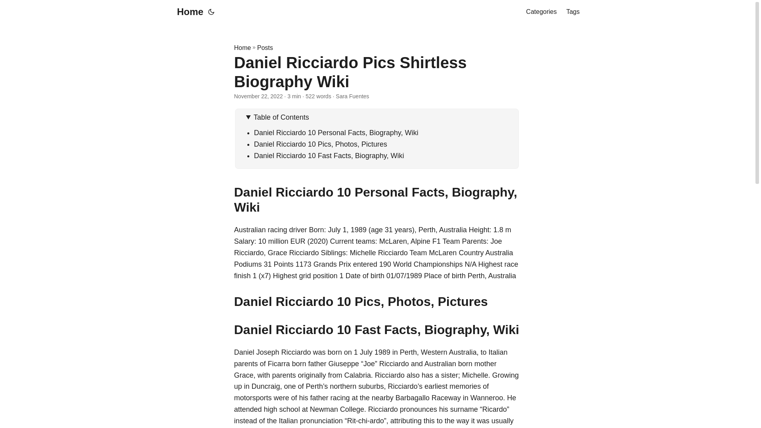  Describe the element at coordinates (265, 48) in the screenshot. I see `Posts` at that location.